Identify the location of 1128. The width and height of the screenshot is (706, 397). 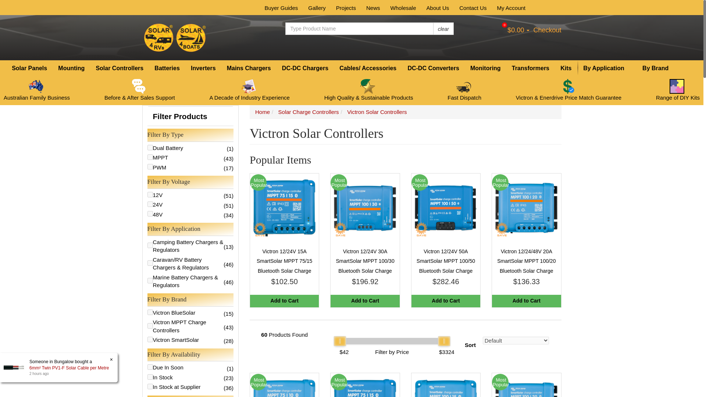
(149, 194).